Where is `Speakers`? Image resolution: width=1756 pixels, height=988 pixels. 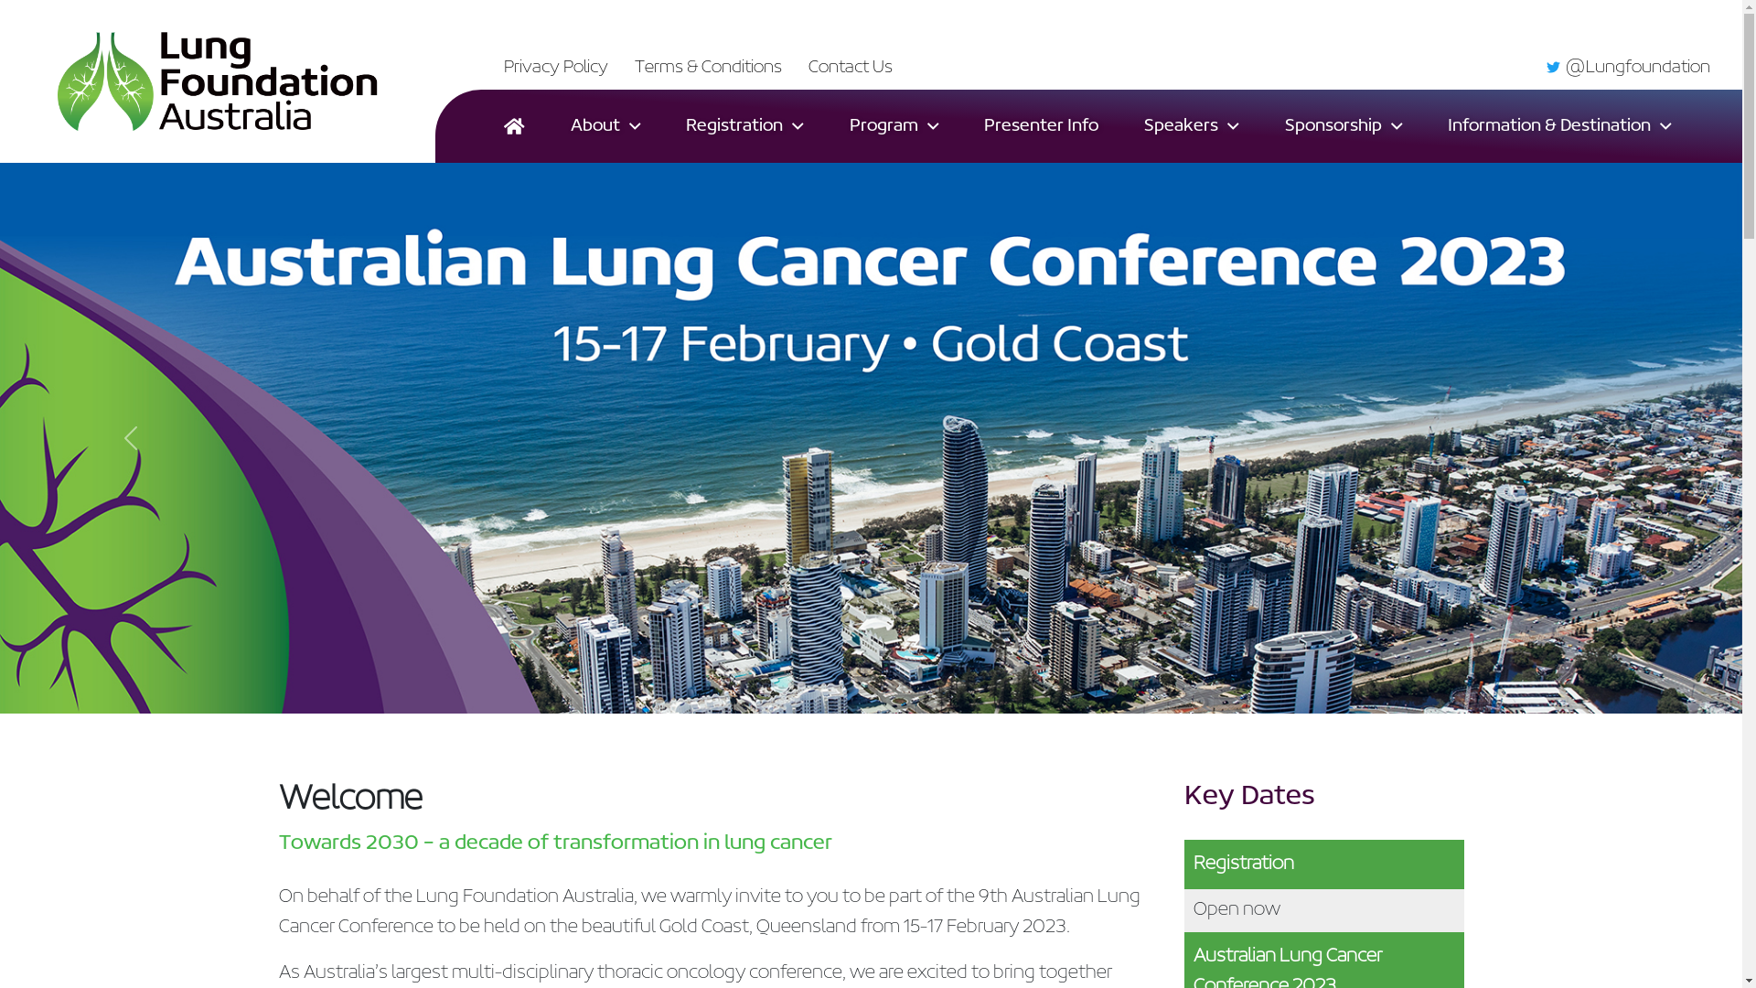
Speakers is located at coordinates (1192, 126).